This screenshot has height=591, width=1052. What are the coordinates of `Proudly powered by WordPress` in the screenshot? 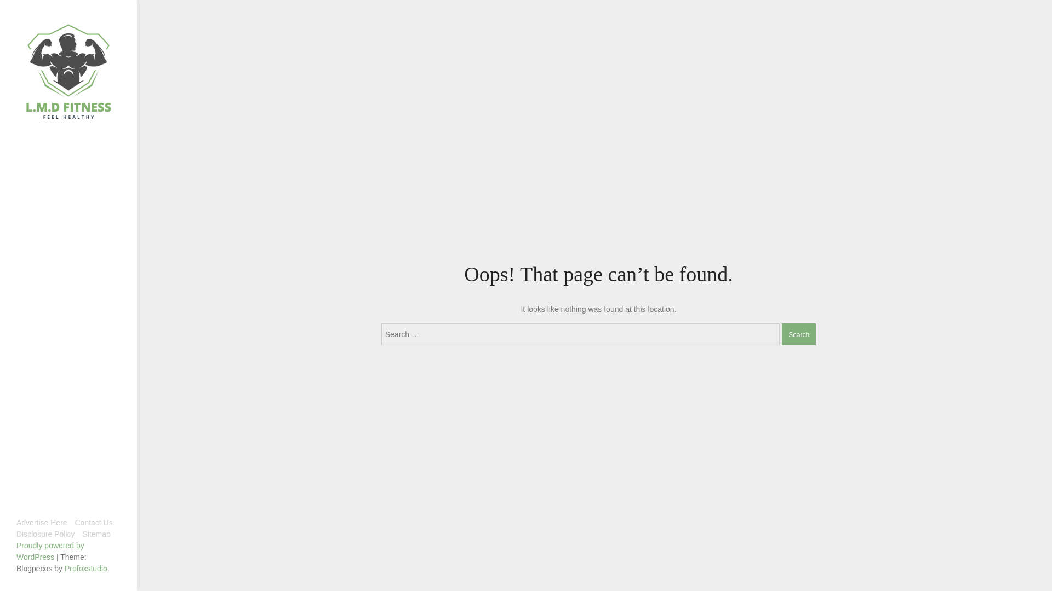 It's located at (50, 552).